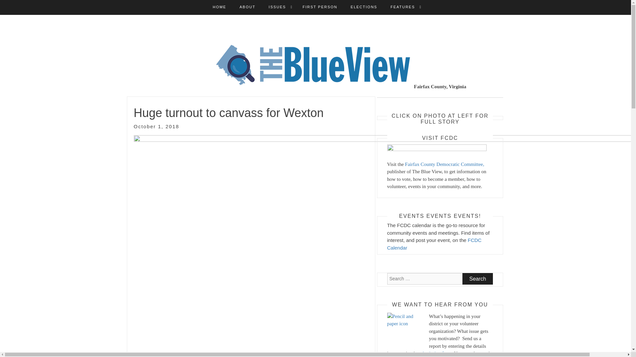 The width and height of the screenshot is (636, 357). Describe the element at coordinates (445, 164) in the screenshot. I see `Fairfax County Democratic Committee,` at that location.